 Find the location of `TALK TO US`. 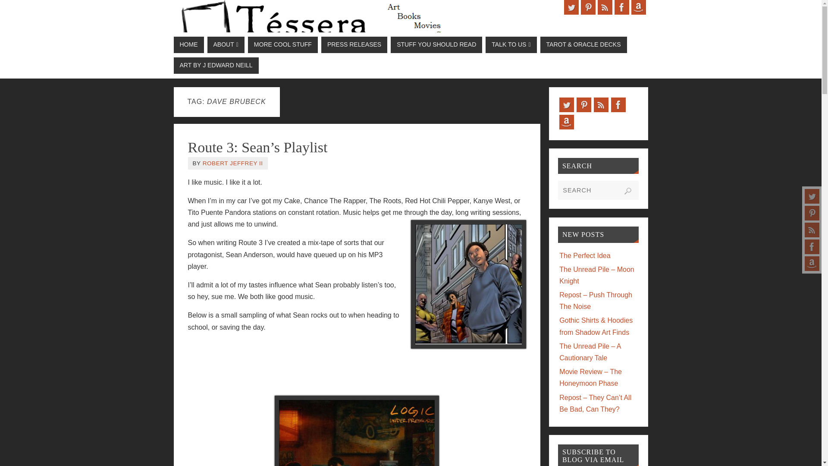

TALK TO US is located at coordinates (511, 45).